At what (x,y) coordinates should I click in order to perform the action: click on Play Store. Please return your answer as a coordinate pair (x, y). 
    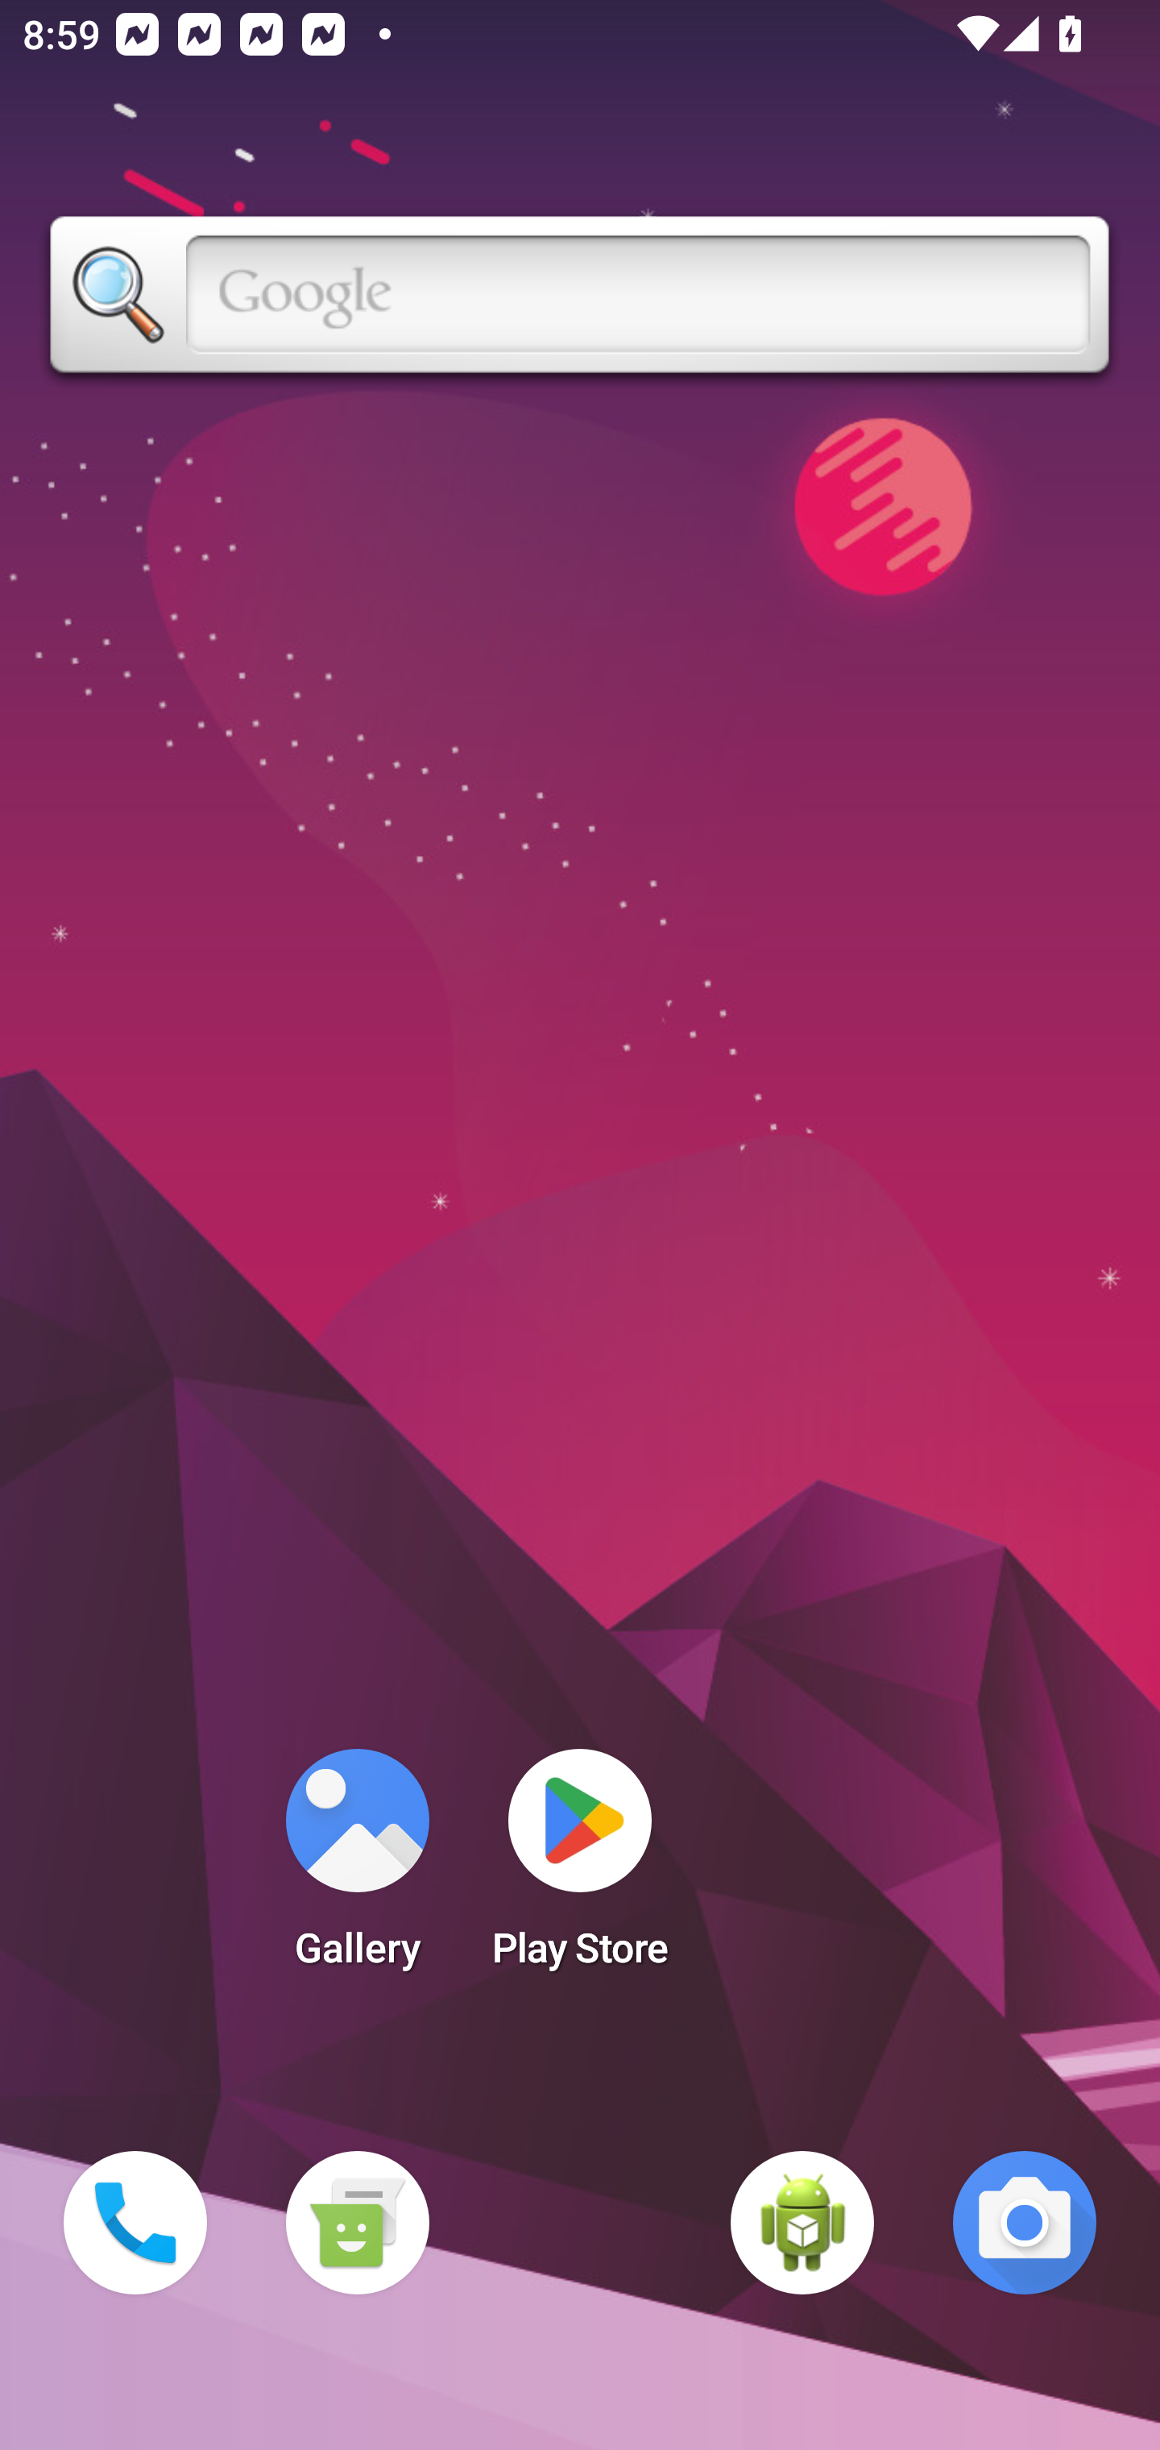
    Looking at the image, I should click on (580, 1868).